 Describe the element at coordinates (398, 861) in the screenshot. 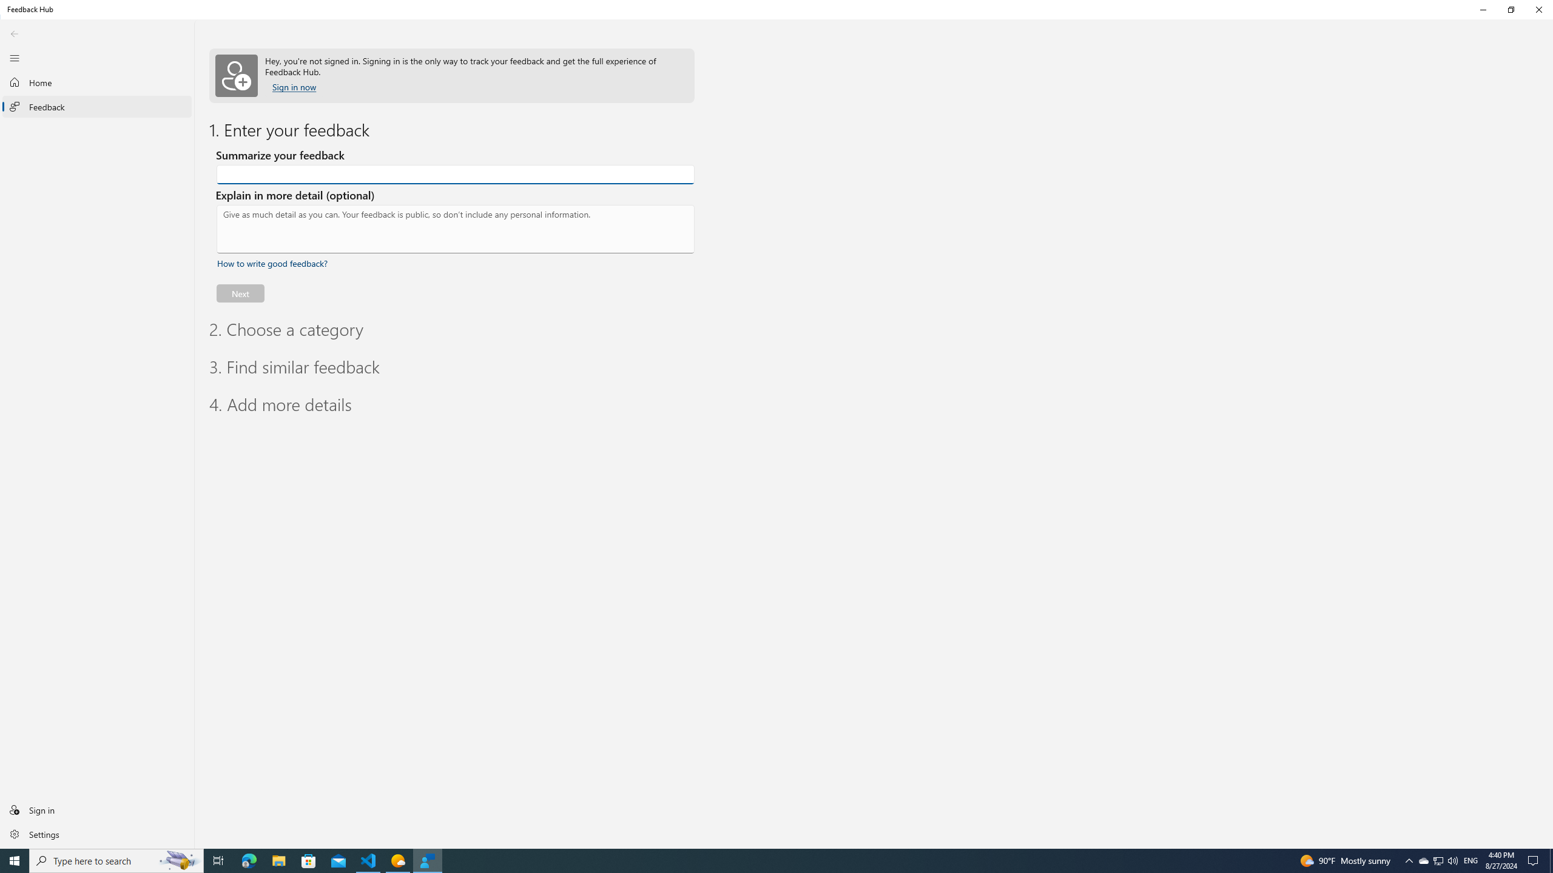

I see `Weather - 1 running window` at that location.